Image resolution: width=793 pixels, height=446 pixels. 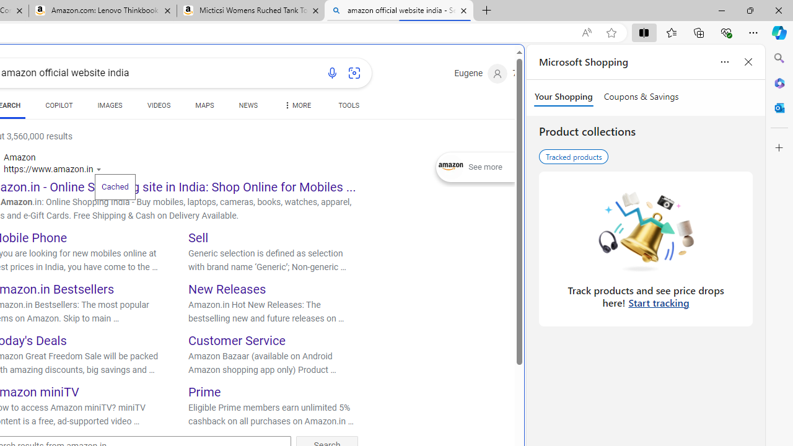 What do you see at coordinates (296, 108) in the screenshot?
I see `MORE` at bounding box center [296, 108].